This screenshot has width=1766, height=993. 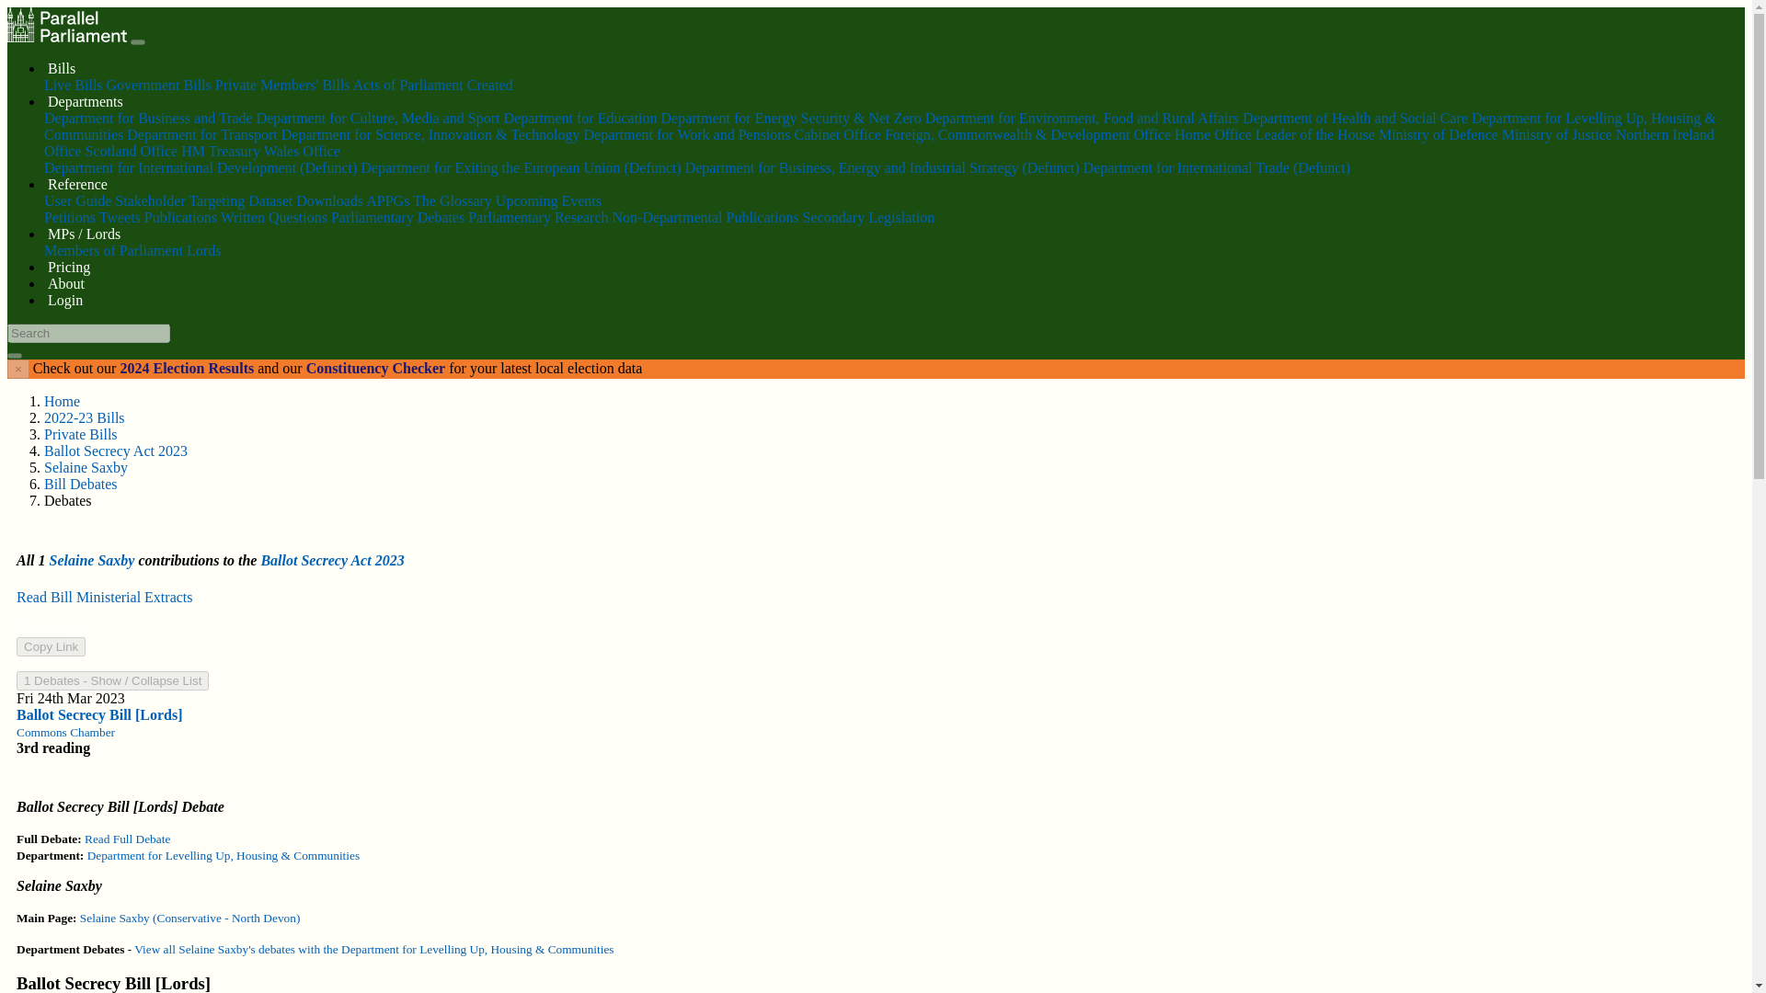 I want to click on Department for Culture, Media and Sport, so click(x=377, y=118).